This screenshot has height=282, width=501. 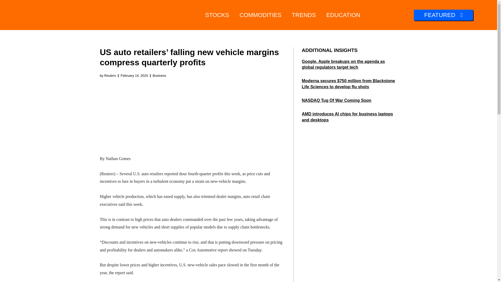 What do you see at coordinates (443, 15) in the screenshot?
I see `FEATURED` at bounding box center [443, 15].